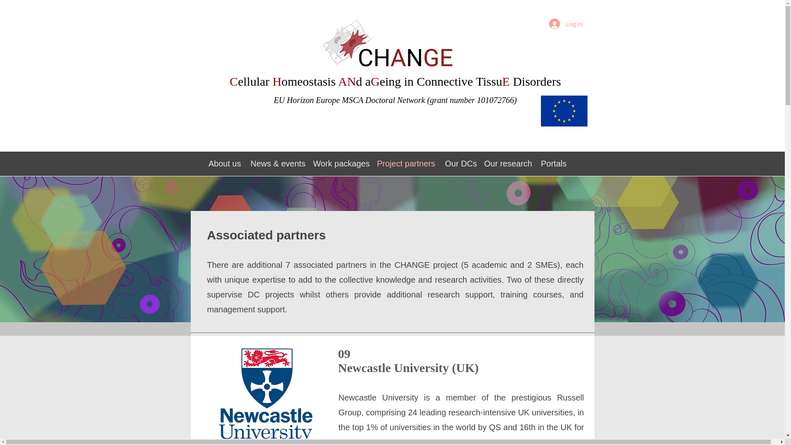 The image size is (791, 445). I want to click on Work packages, so click(339, 164).